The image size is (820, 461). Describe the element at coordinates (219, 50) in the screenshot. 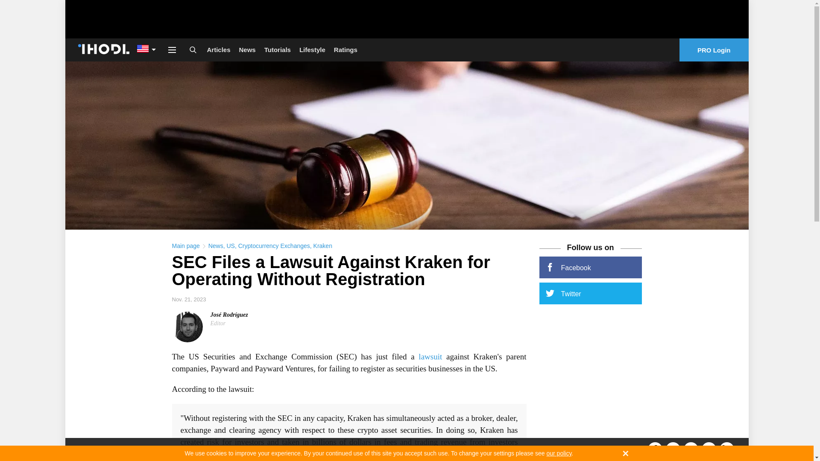

I see `Articles` at that location.